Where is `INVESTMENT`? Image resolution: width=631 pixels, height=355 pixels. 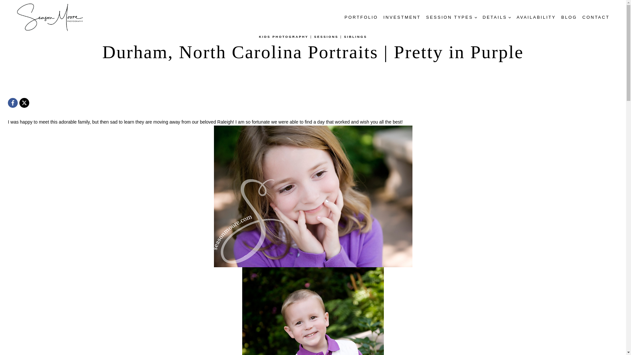
INVESTMENT is located at coordinates (402, 17).